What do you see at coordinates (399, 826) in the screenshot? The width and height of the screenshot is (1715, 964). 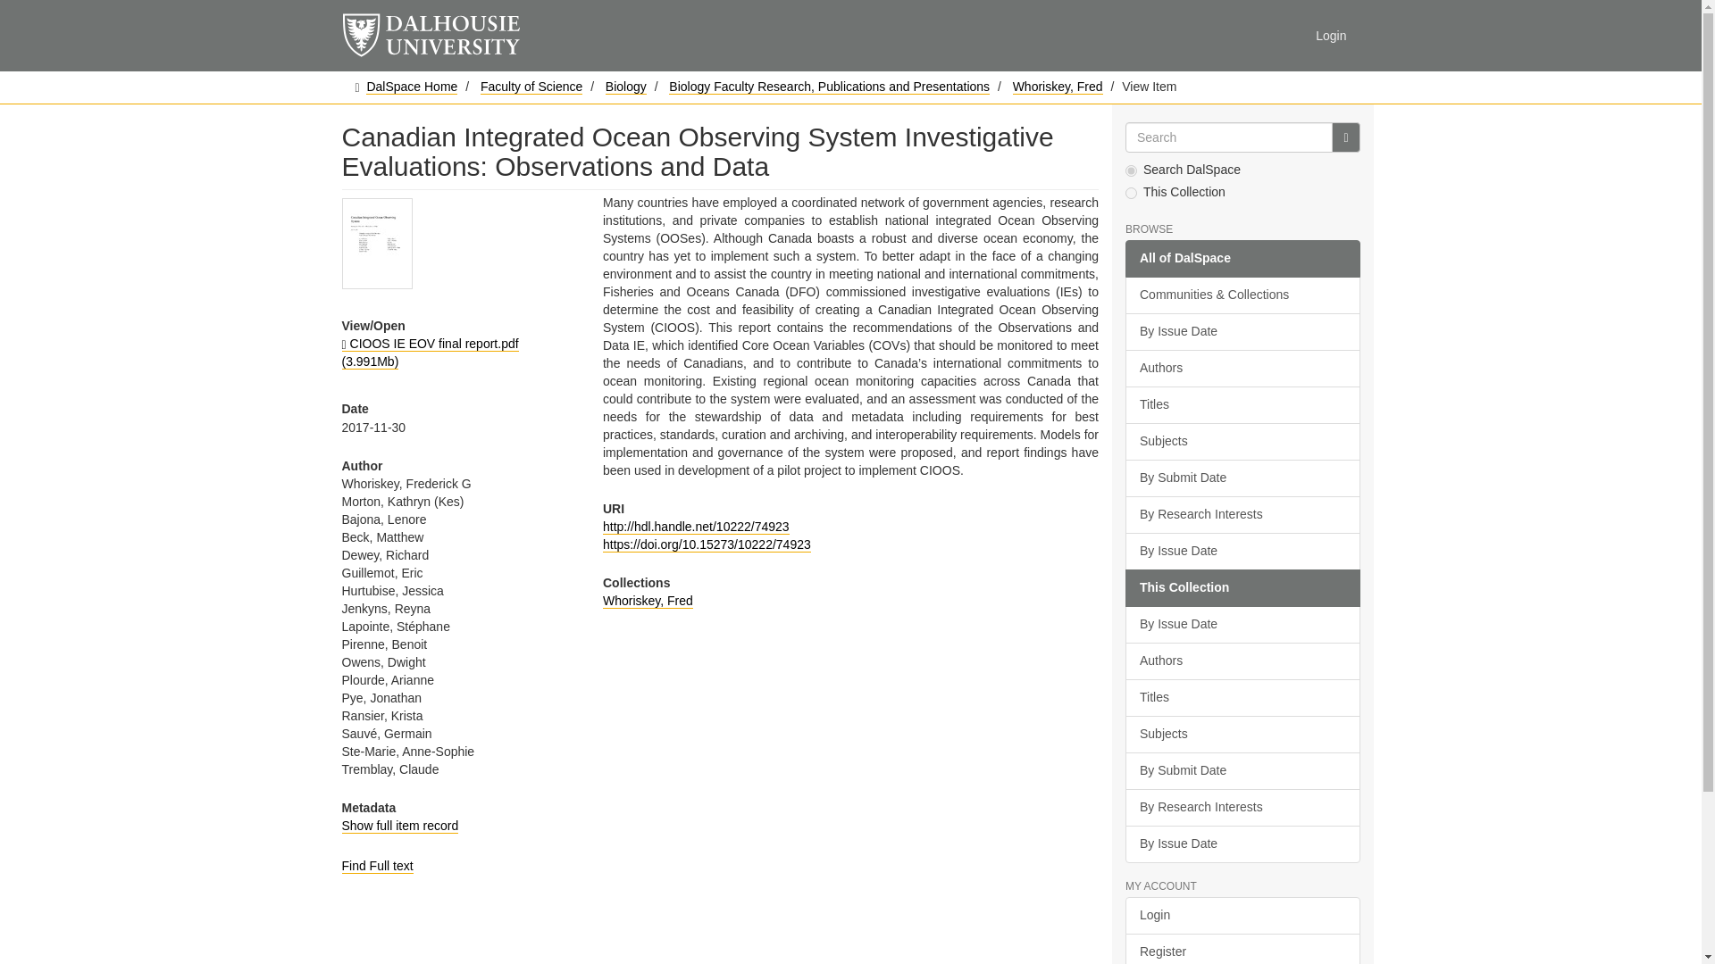 I see `Show full item record` at bounding box center [399, 826].